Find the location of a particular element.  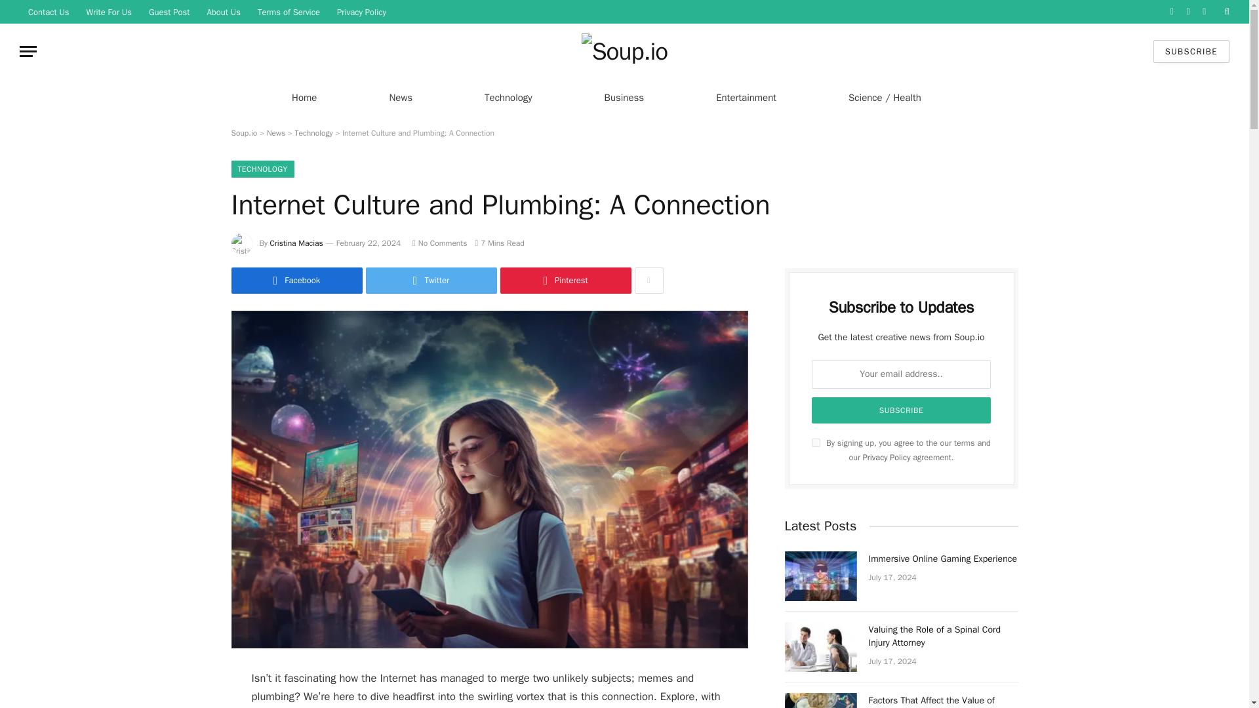

Posts by Cristina Macias is located at coordinates (296, 243).